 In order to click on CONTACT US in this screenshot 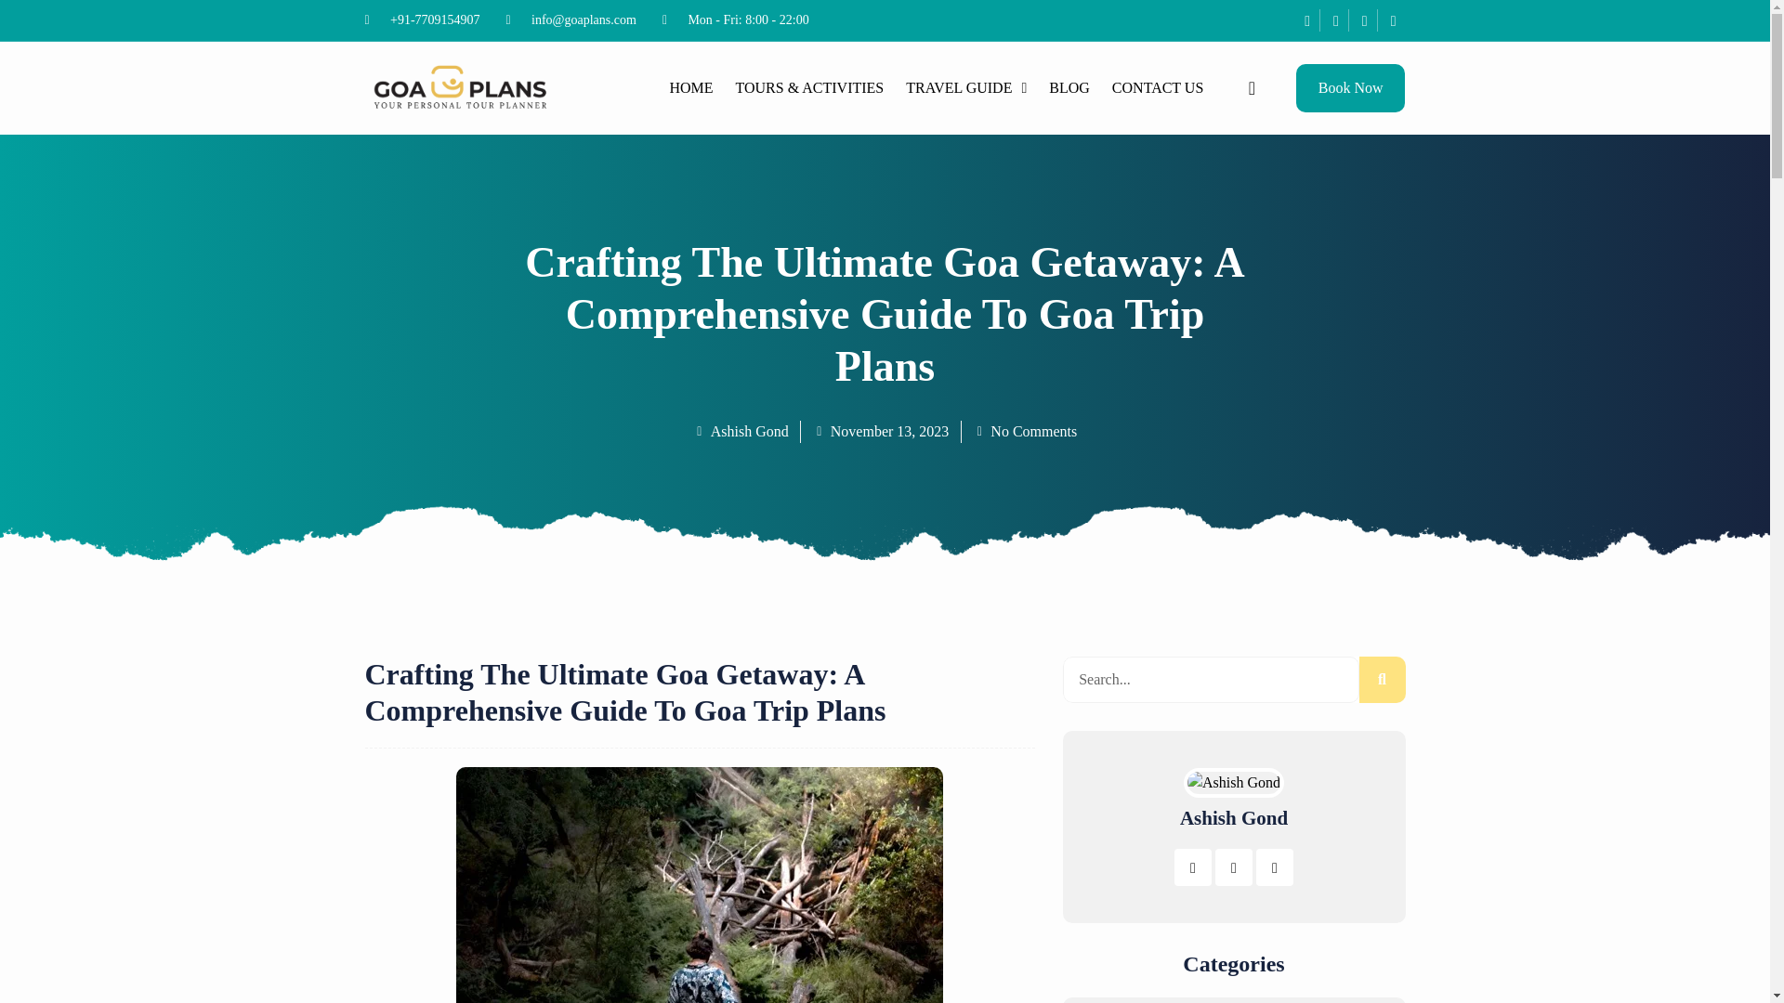, I will do `click(1158, 87)`.